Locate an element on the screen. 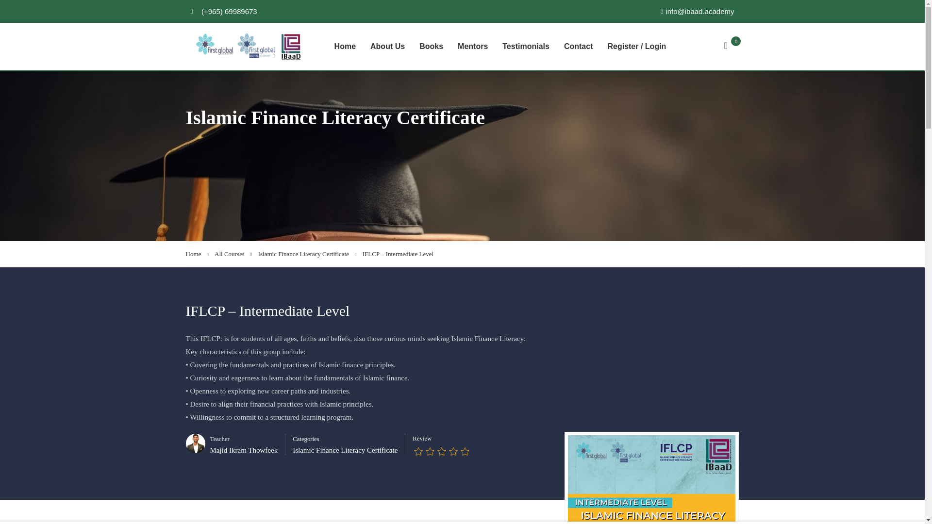 The width and height of the screenshot is (932, 524). All Courses is located at coordinates (233, 254).